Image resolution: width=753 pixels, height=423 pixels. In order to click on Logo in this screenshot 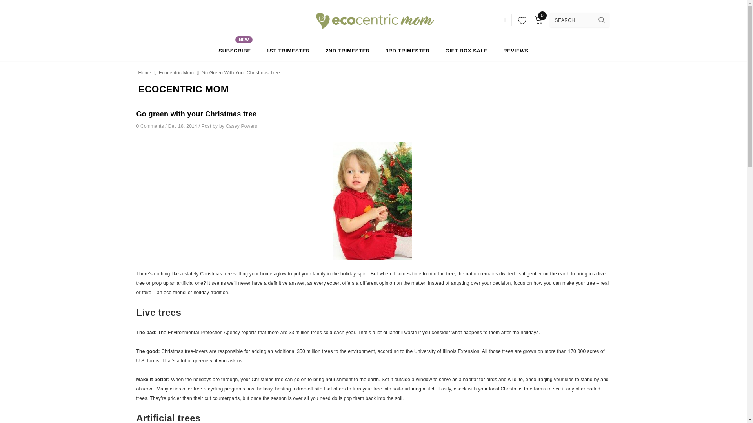, I will do `click(373, 19)`.